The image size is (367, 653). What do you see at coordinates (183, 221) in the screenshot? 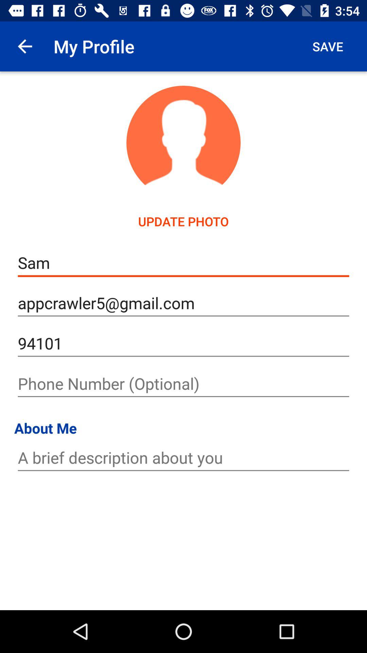
I see `choose icon above the sam` at bounding box center [183, 221].